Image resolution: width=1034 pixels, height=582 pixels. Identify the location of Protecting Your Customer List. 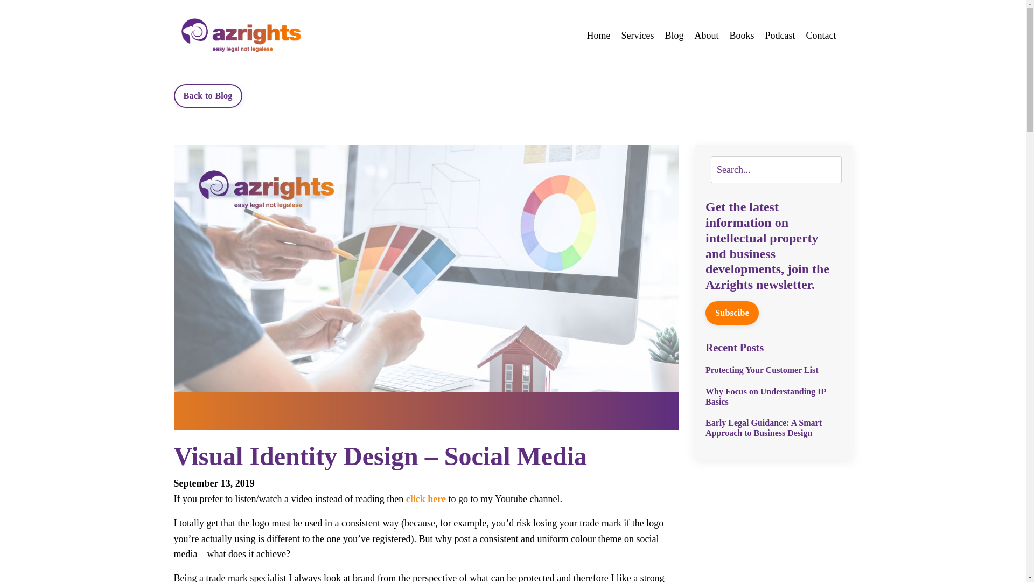
(773, 370).